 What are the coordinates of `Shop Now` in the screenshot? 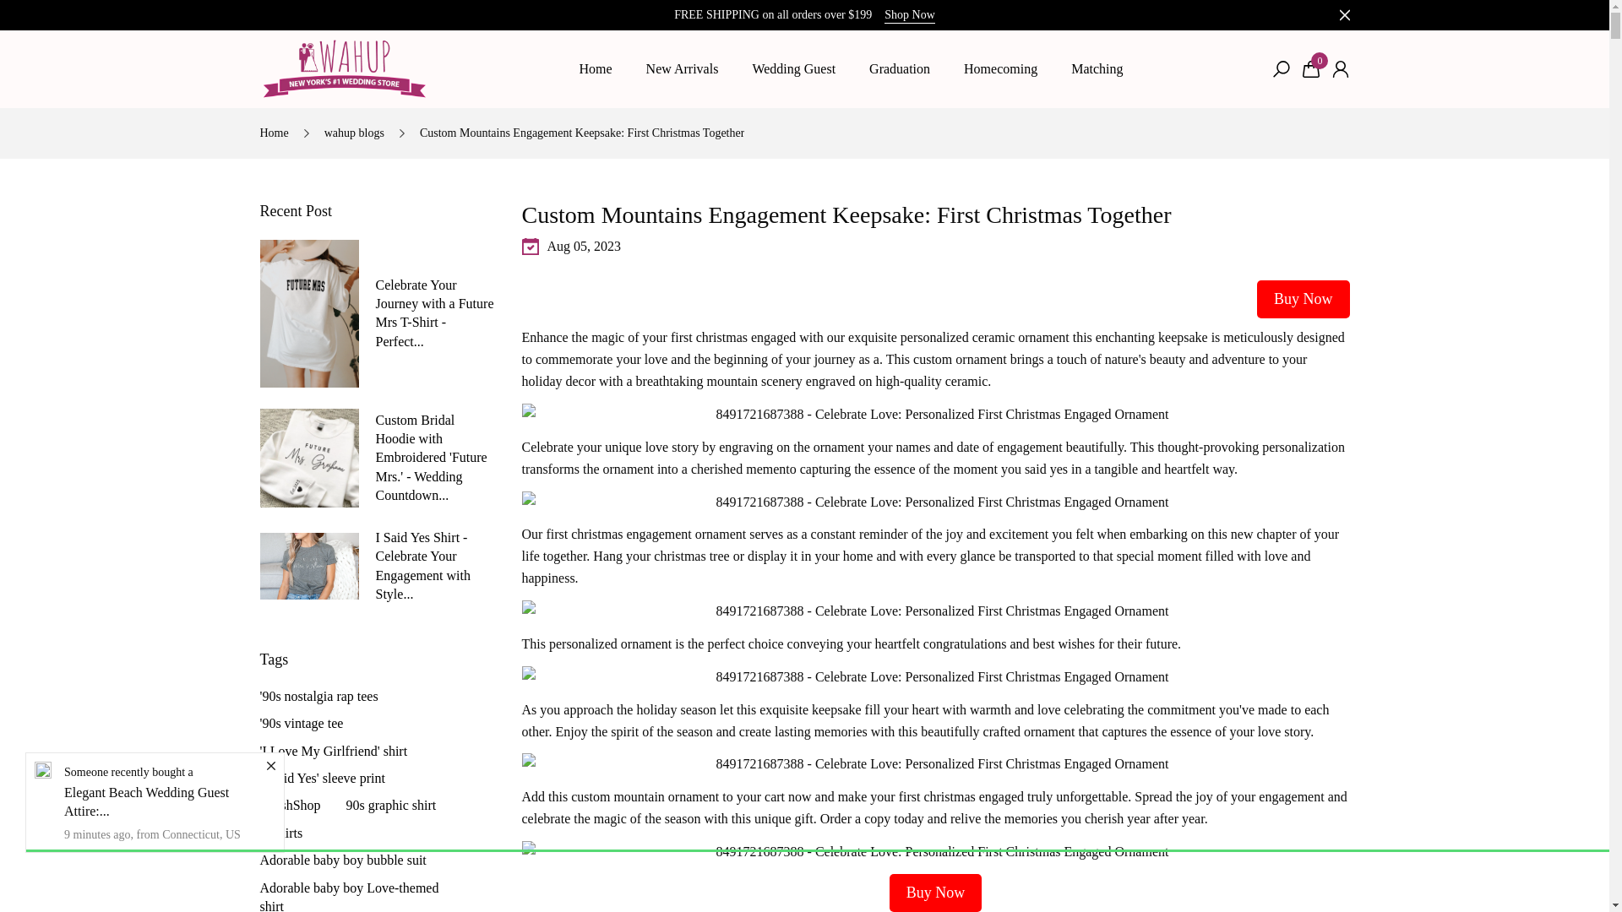 It's located at (909, 15).